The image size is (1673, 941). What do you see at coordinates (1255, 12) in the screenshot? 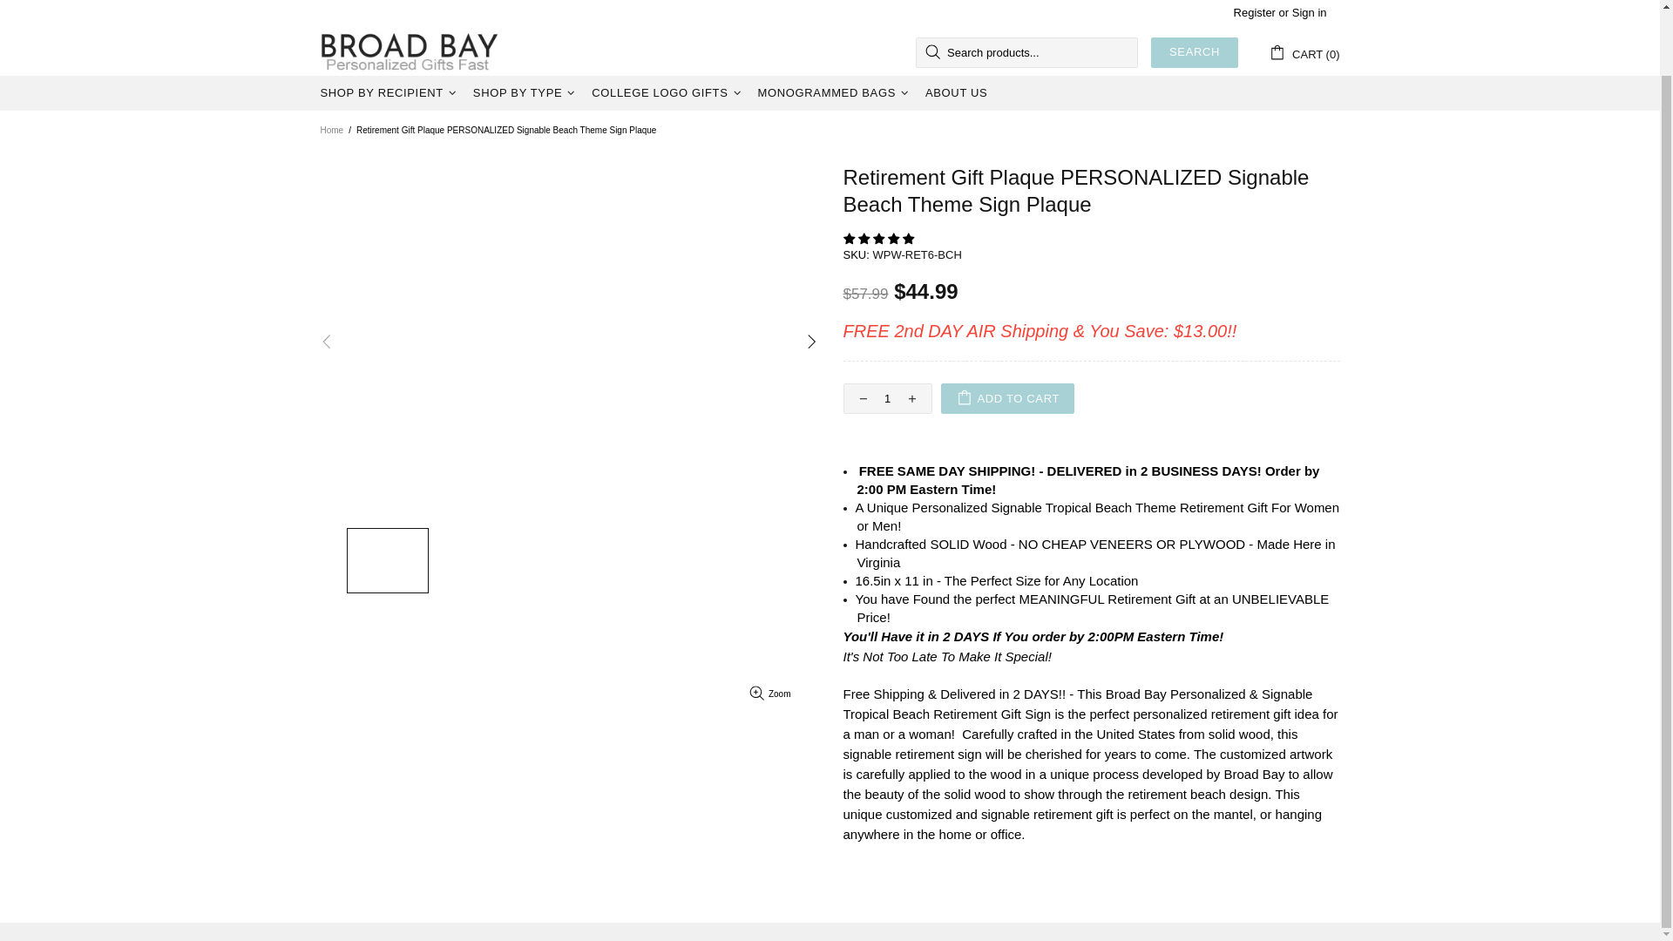
I see `Register` at bounding box center [1255, 12].